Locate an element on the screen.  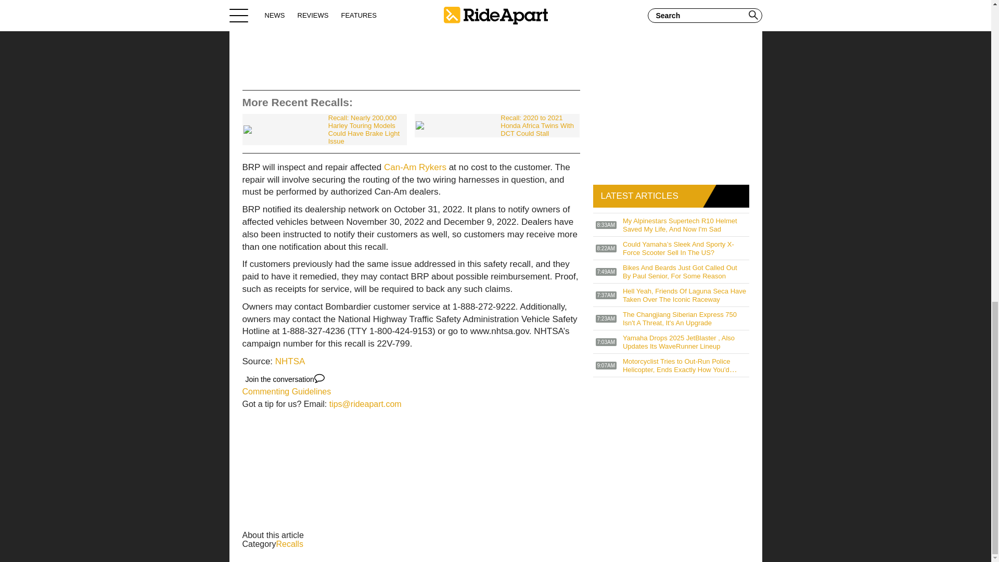
Recall: 2020 to 2021 Honda Africa Twins With DCT Could Stall is located at coordinates (496, 125).